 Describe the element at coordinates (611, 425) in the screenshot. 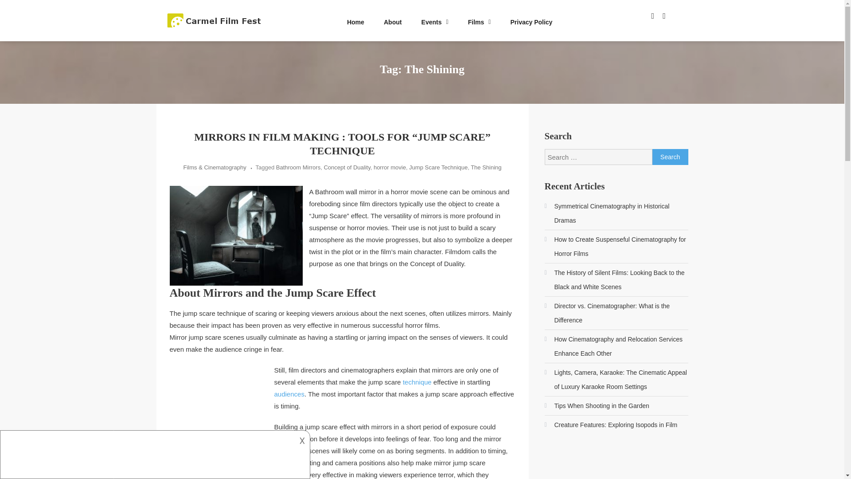

I see `Creature Features: Exploring Isopods in Film` at that location.